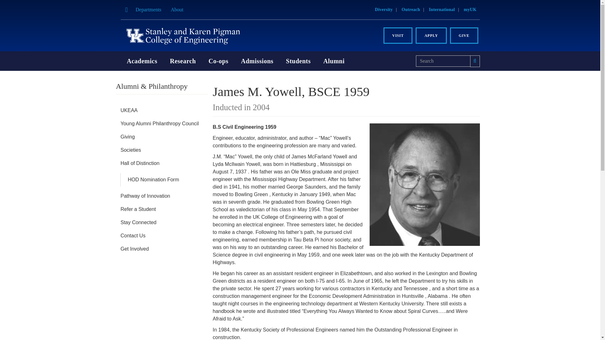 This screenshot has height=340, width=605. What do you see at coordinates (411, 9) in the screenshot?
I see `Outreach` at bounding box center [411, 9].